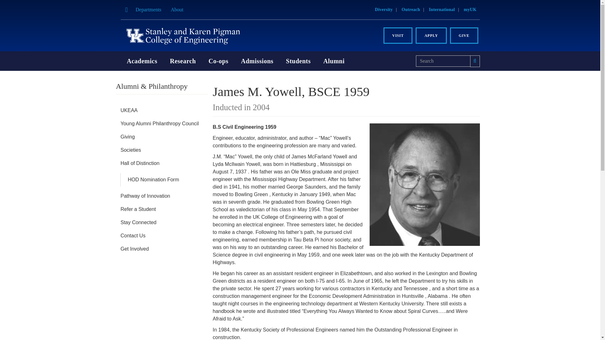 This screenshot has height=340, width=605. What do you see at coordinates (411, 9) in the screenshot?
I see `Outreach` at bounding box center [411, 9].